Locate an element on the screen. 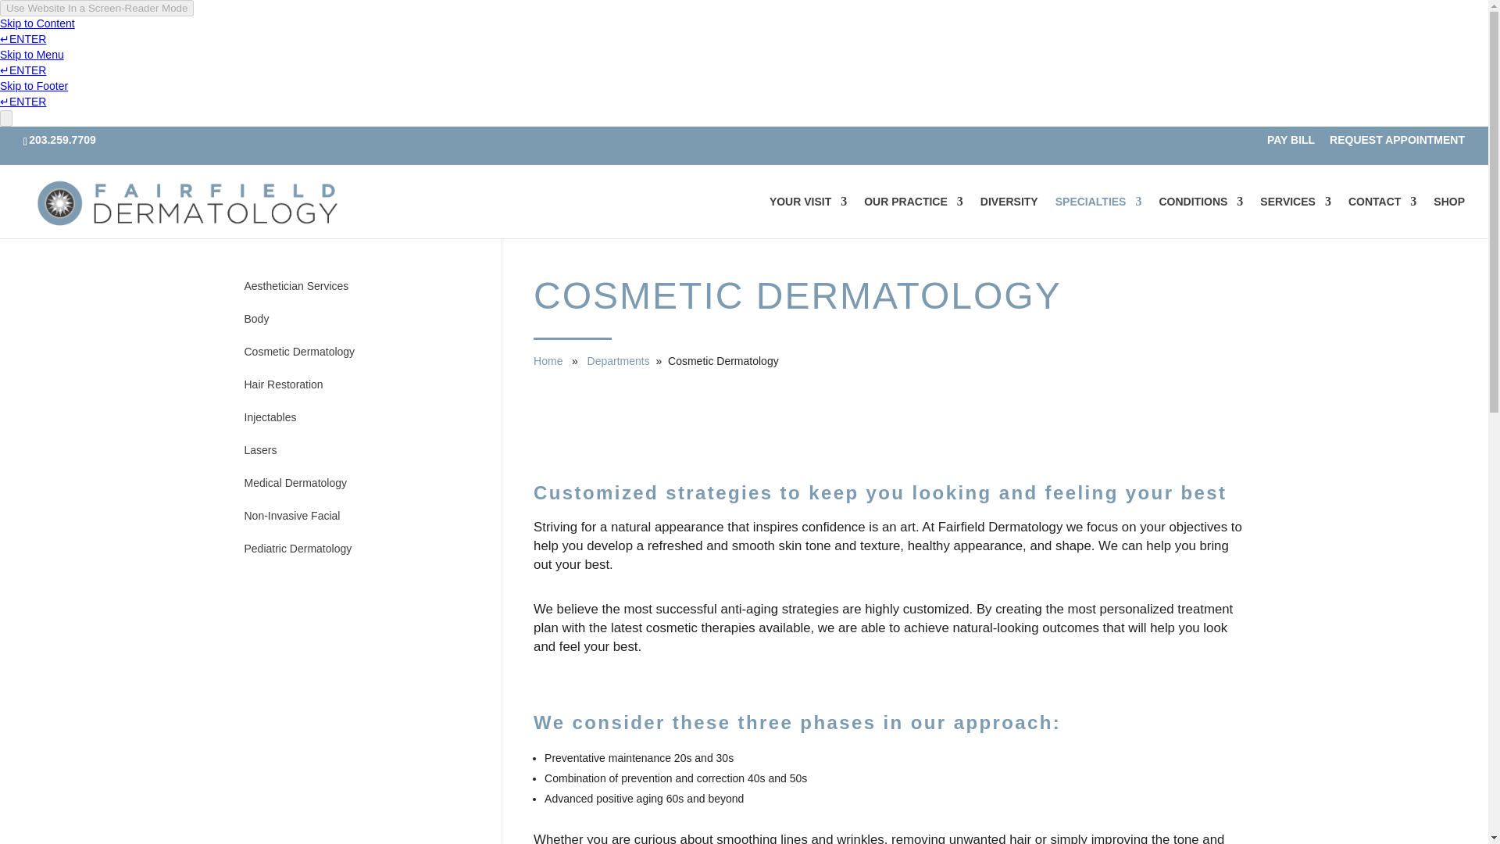 The width and height of the screenshot is (1500, 844). SPECIALTIES is located at coordinates (1098, 216).